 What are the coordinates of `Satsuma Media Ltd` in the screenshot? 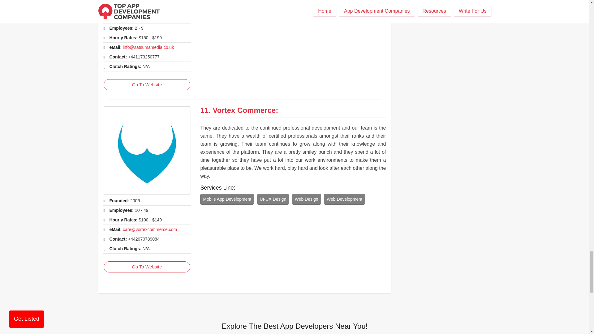 It's located at (147, 6).